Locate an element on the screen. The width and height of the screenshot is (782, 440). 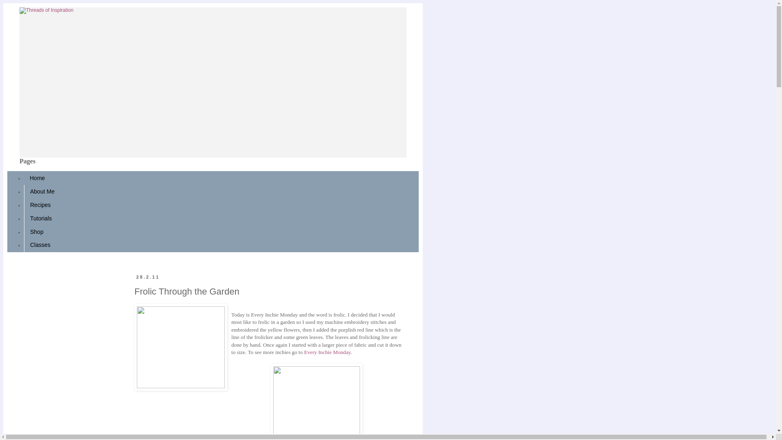
Shop is located at coordinates (37, 231).